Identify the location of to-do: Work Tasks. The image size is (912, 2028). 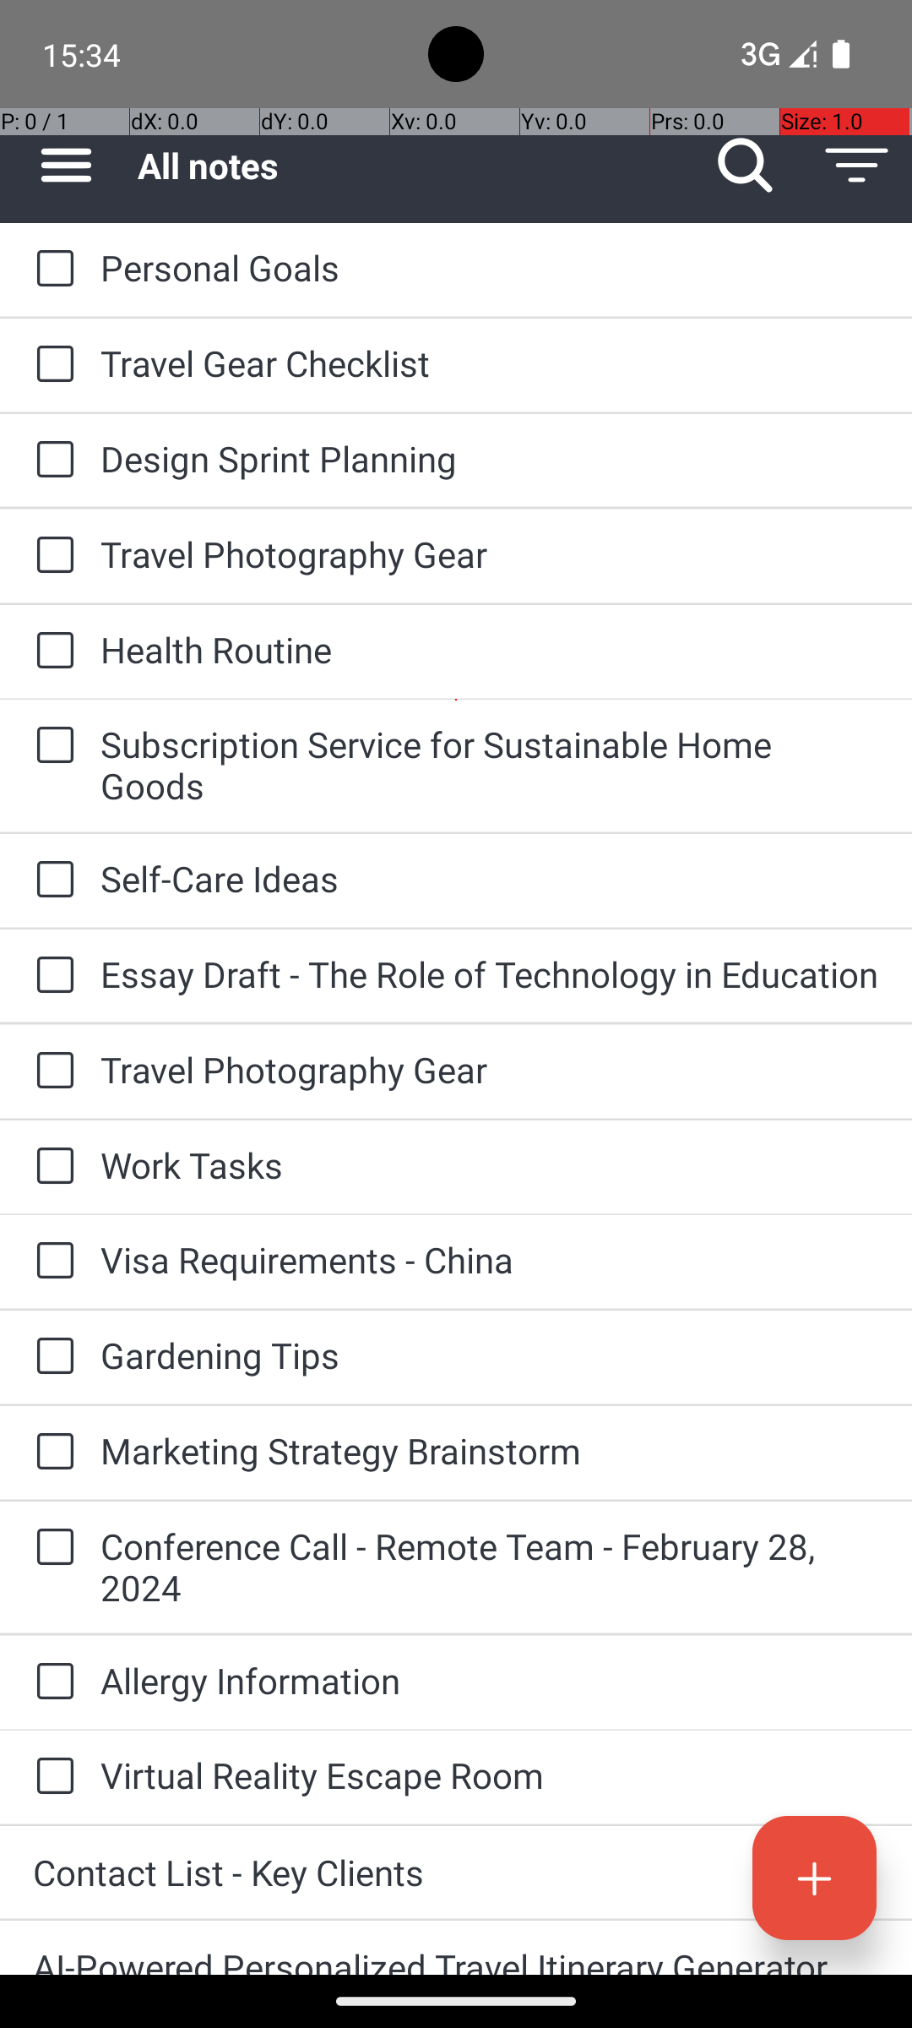
(51, 1168).